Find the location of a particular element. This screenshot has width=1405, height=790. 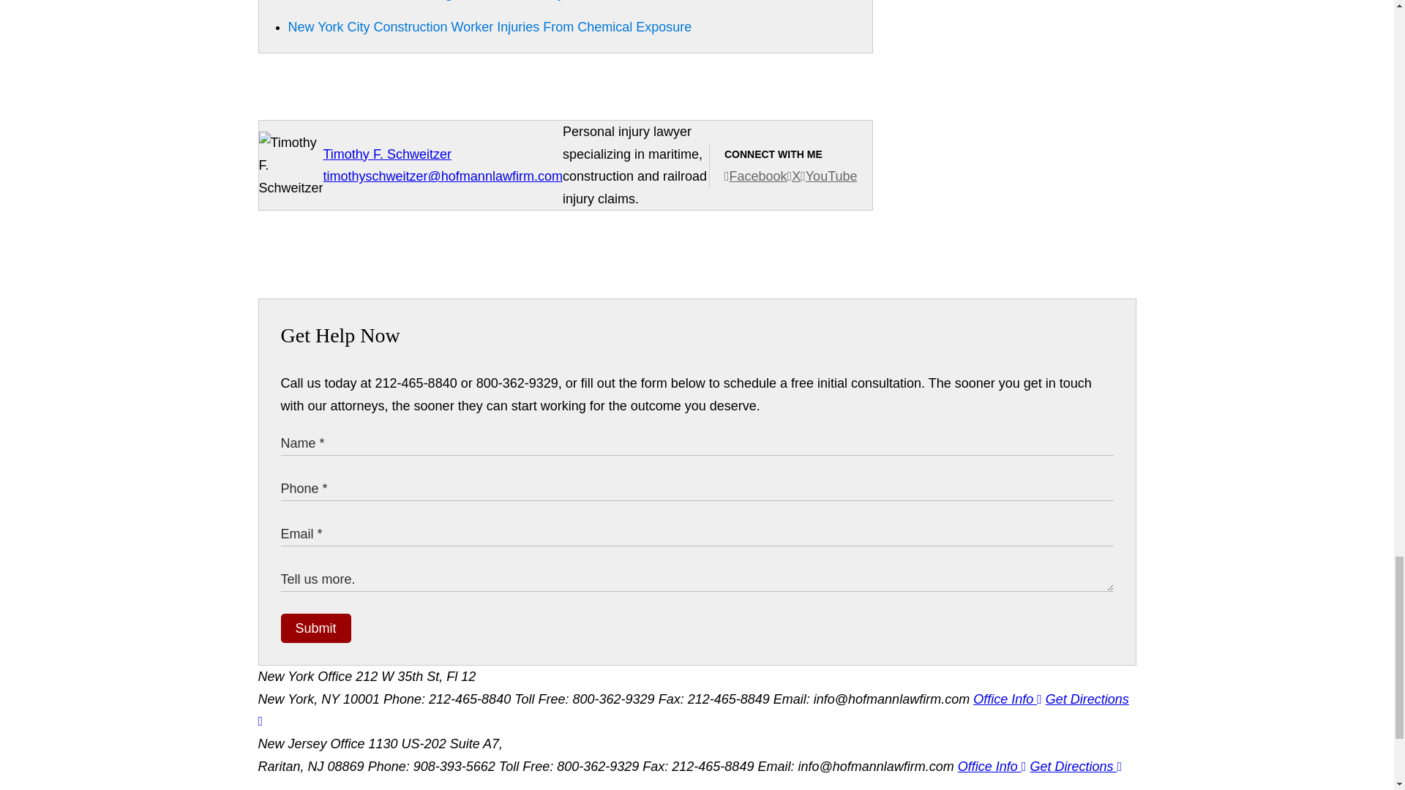

Watch me on YouTube is located at coordinates (828, 176).